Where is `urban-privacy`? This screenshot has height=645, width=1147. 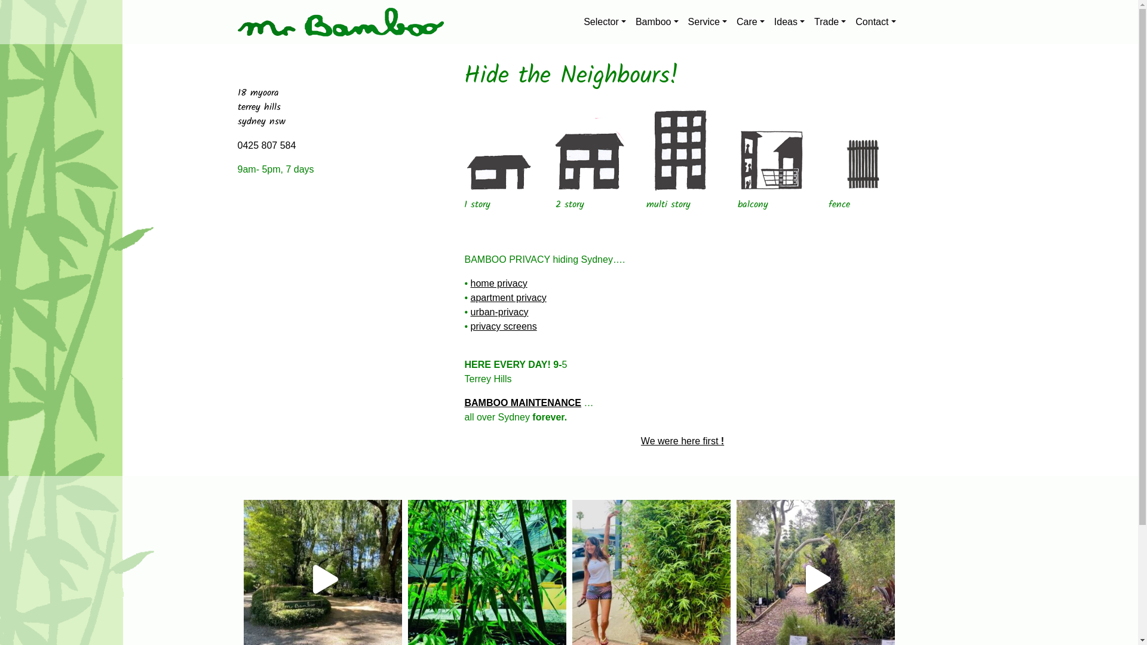
urban-privacy is located at coordinates (499, 312).